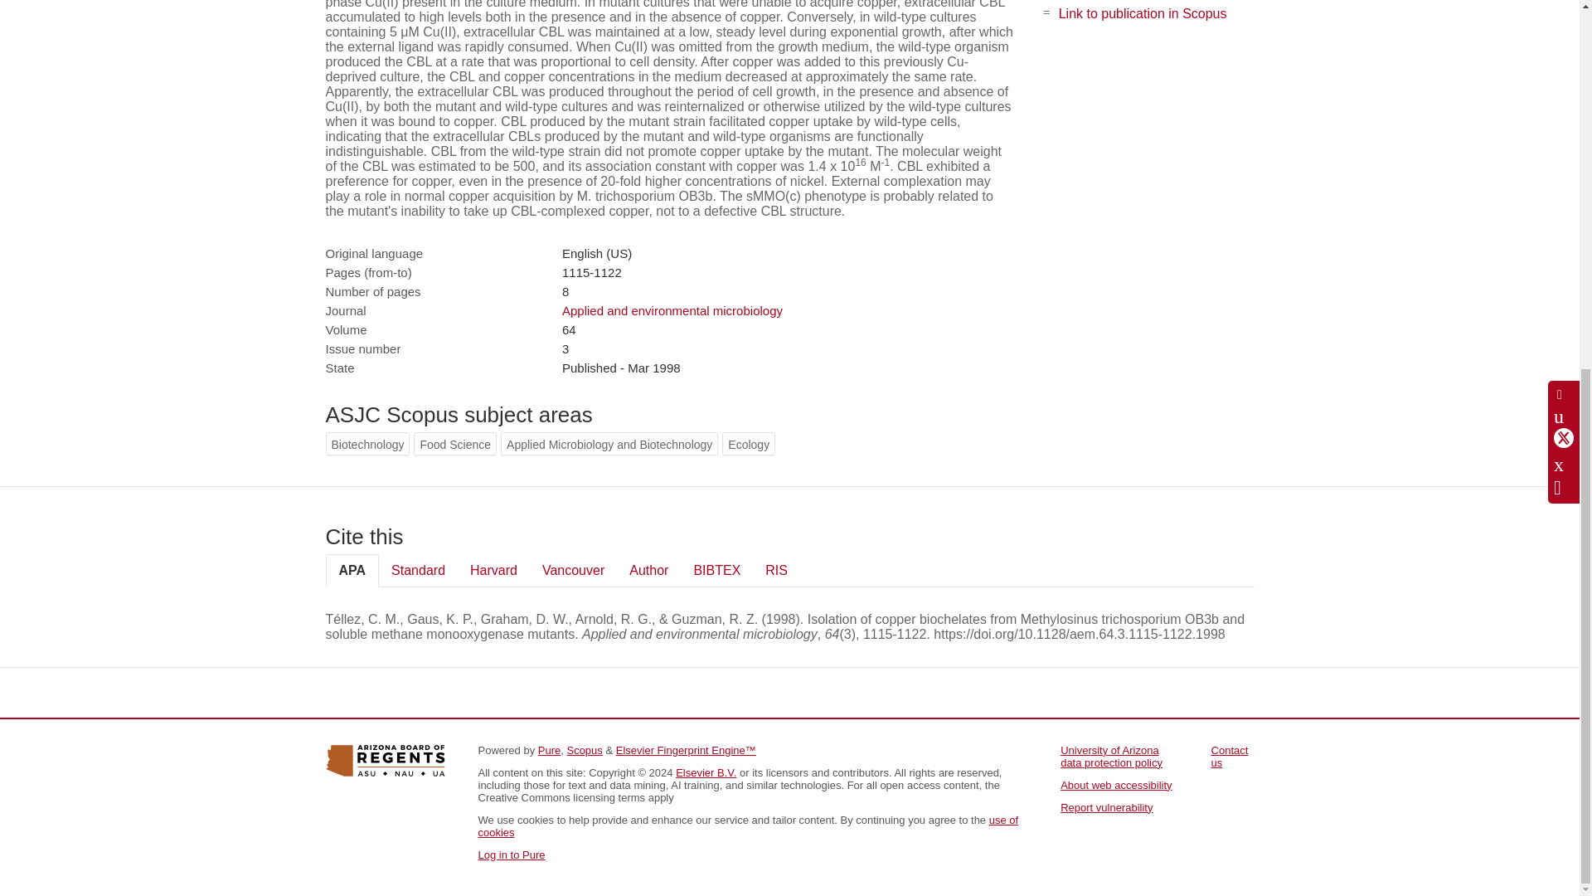 This screenshot has width=1592, height=896. Describe the element at coordinates (705, 772) in the screenshot. I see `Elsevier B.V.` at that location.